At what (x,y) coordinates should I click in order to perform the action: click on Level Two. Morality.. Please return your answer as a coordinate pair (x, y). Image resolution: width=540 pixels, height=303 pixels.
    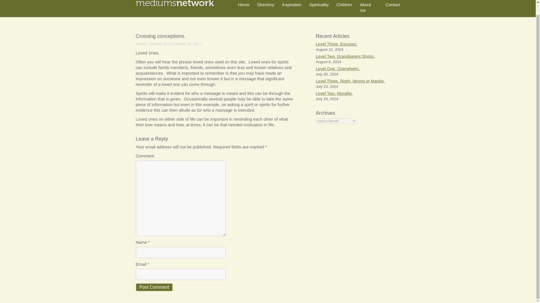
    Looking at the image, I should click on (334, 93).